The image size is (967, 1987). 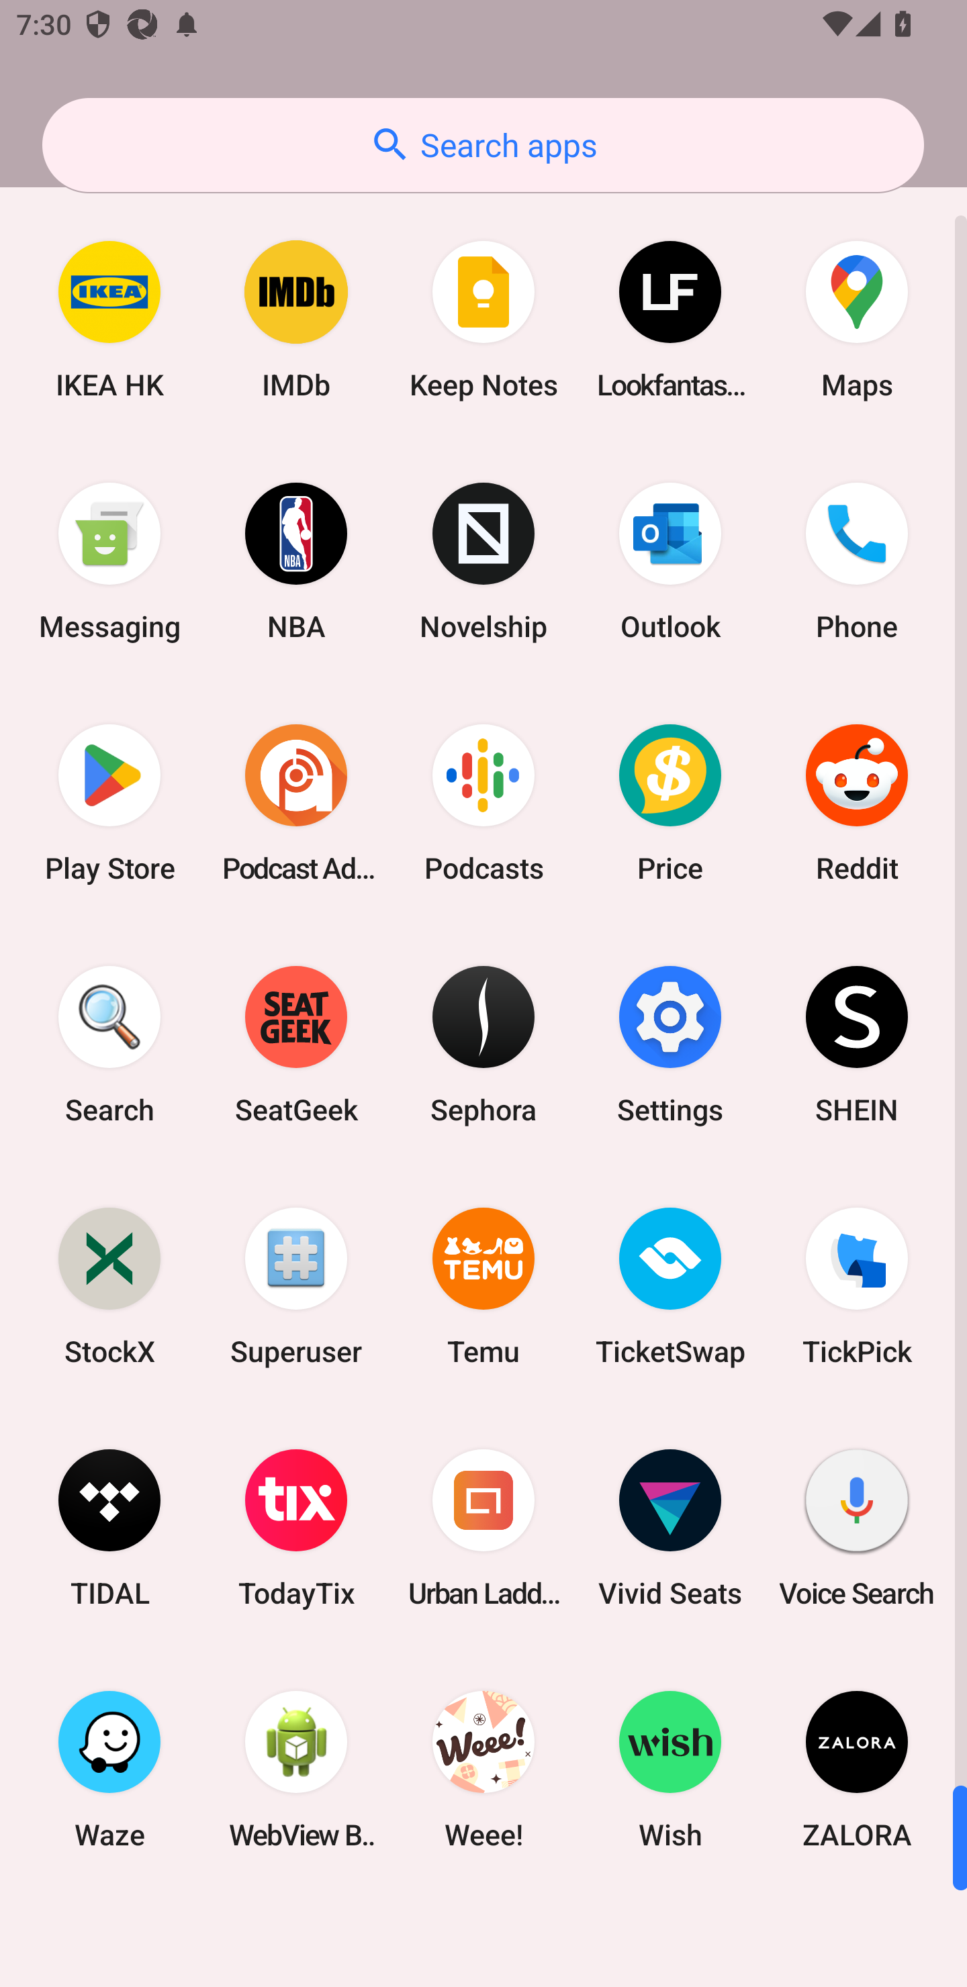 I want to click on Lookfantastic, so click(x=670, y=320).